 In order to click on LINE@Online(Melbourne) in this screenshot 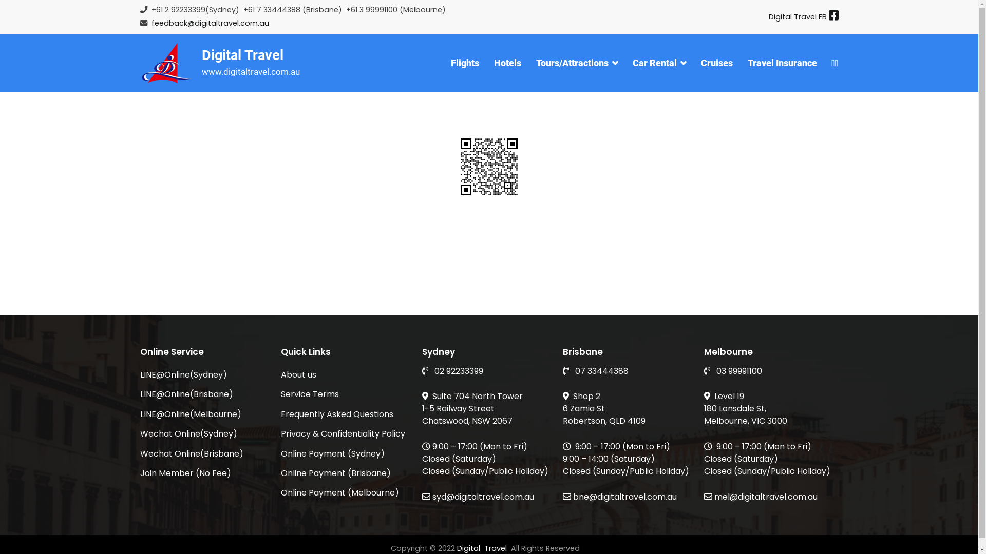, I will do `click(207, 414)`.